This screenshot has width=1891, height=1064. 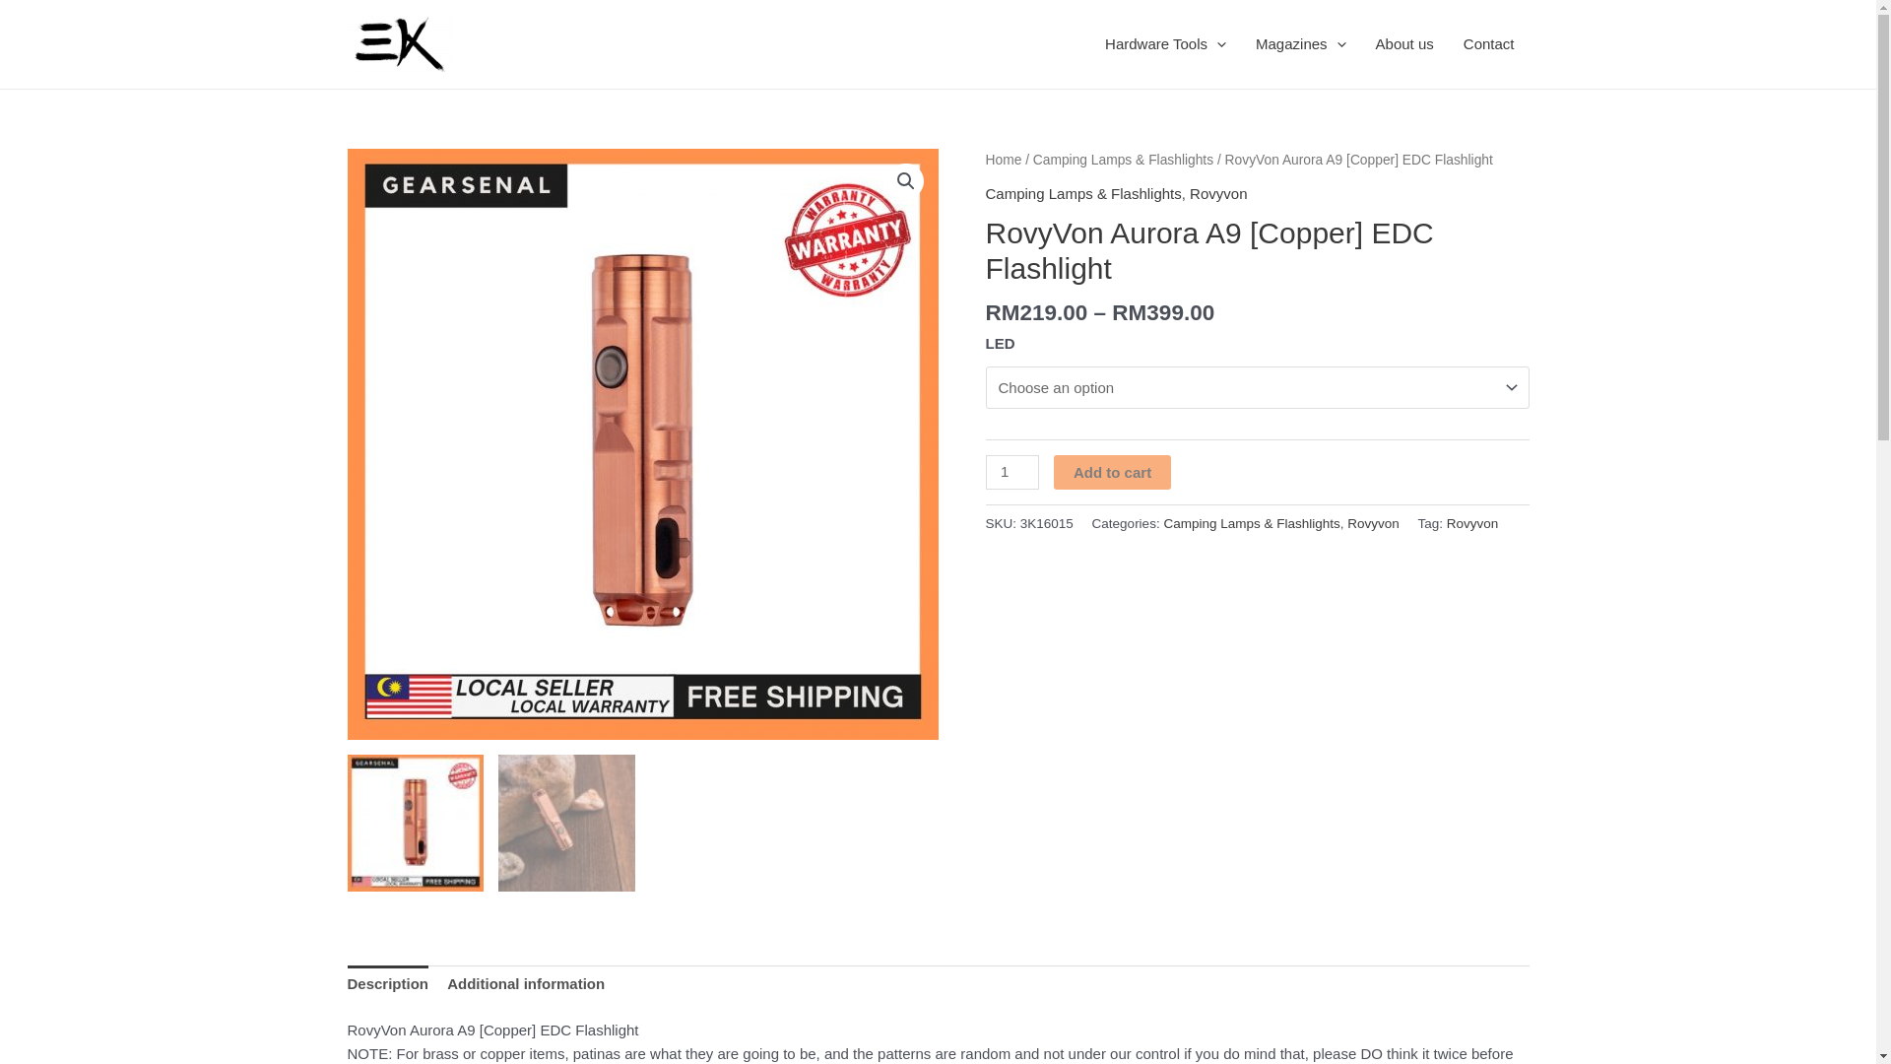 What do you see at coordinates (1404, 44) in the screenshot?
I see `About us` at bounding box center [1404, 44].